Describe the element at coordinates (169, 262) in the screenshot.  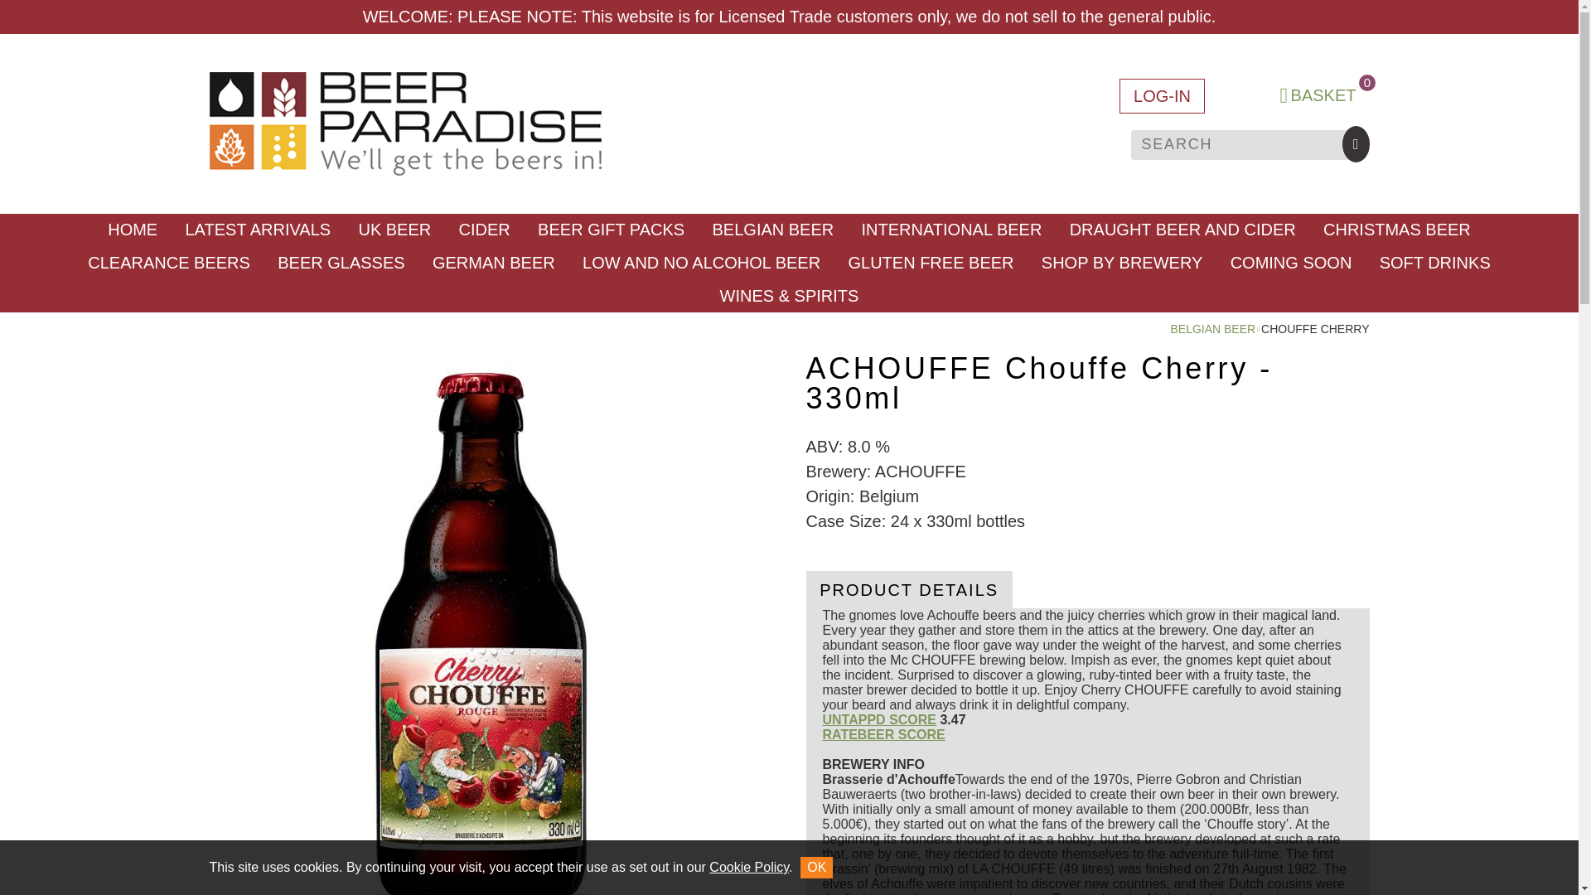
I see `CLEARANCE BEERS` at that location.